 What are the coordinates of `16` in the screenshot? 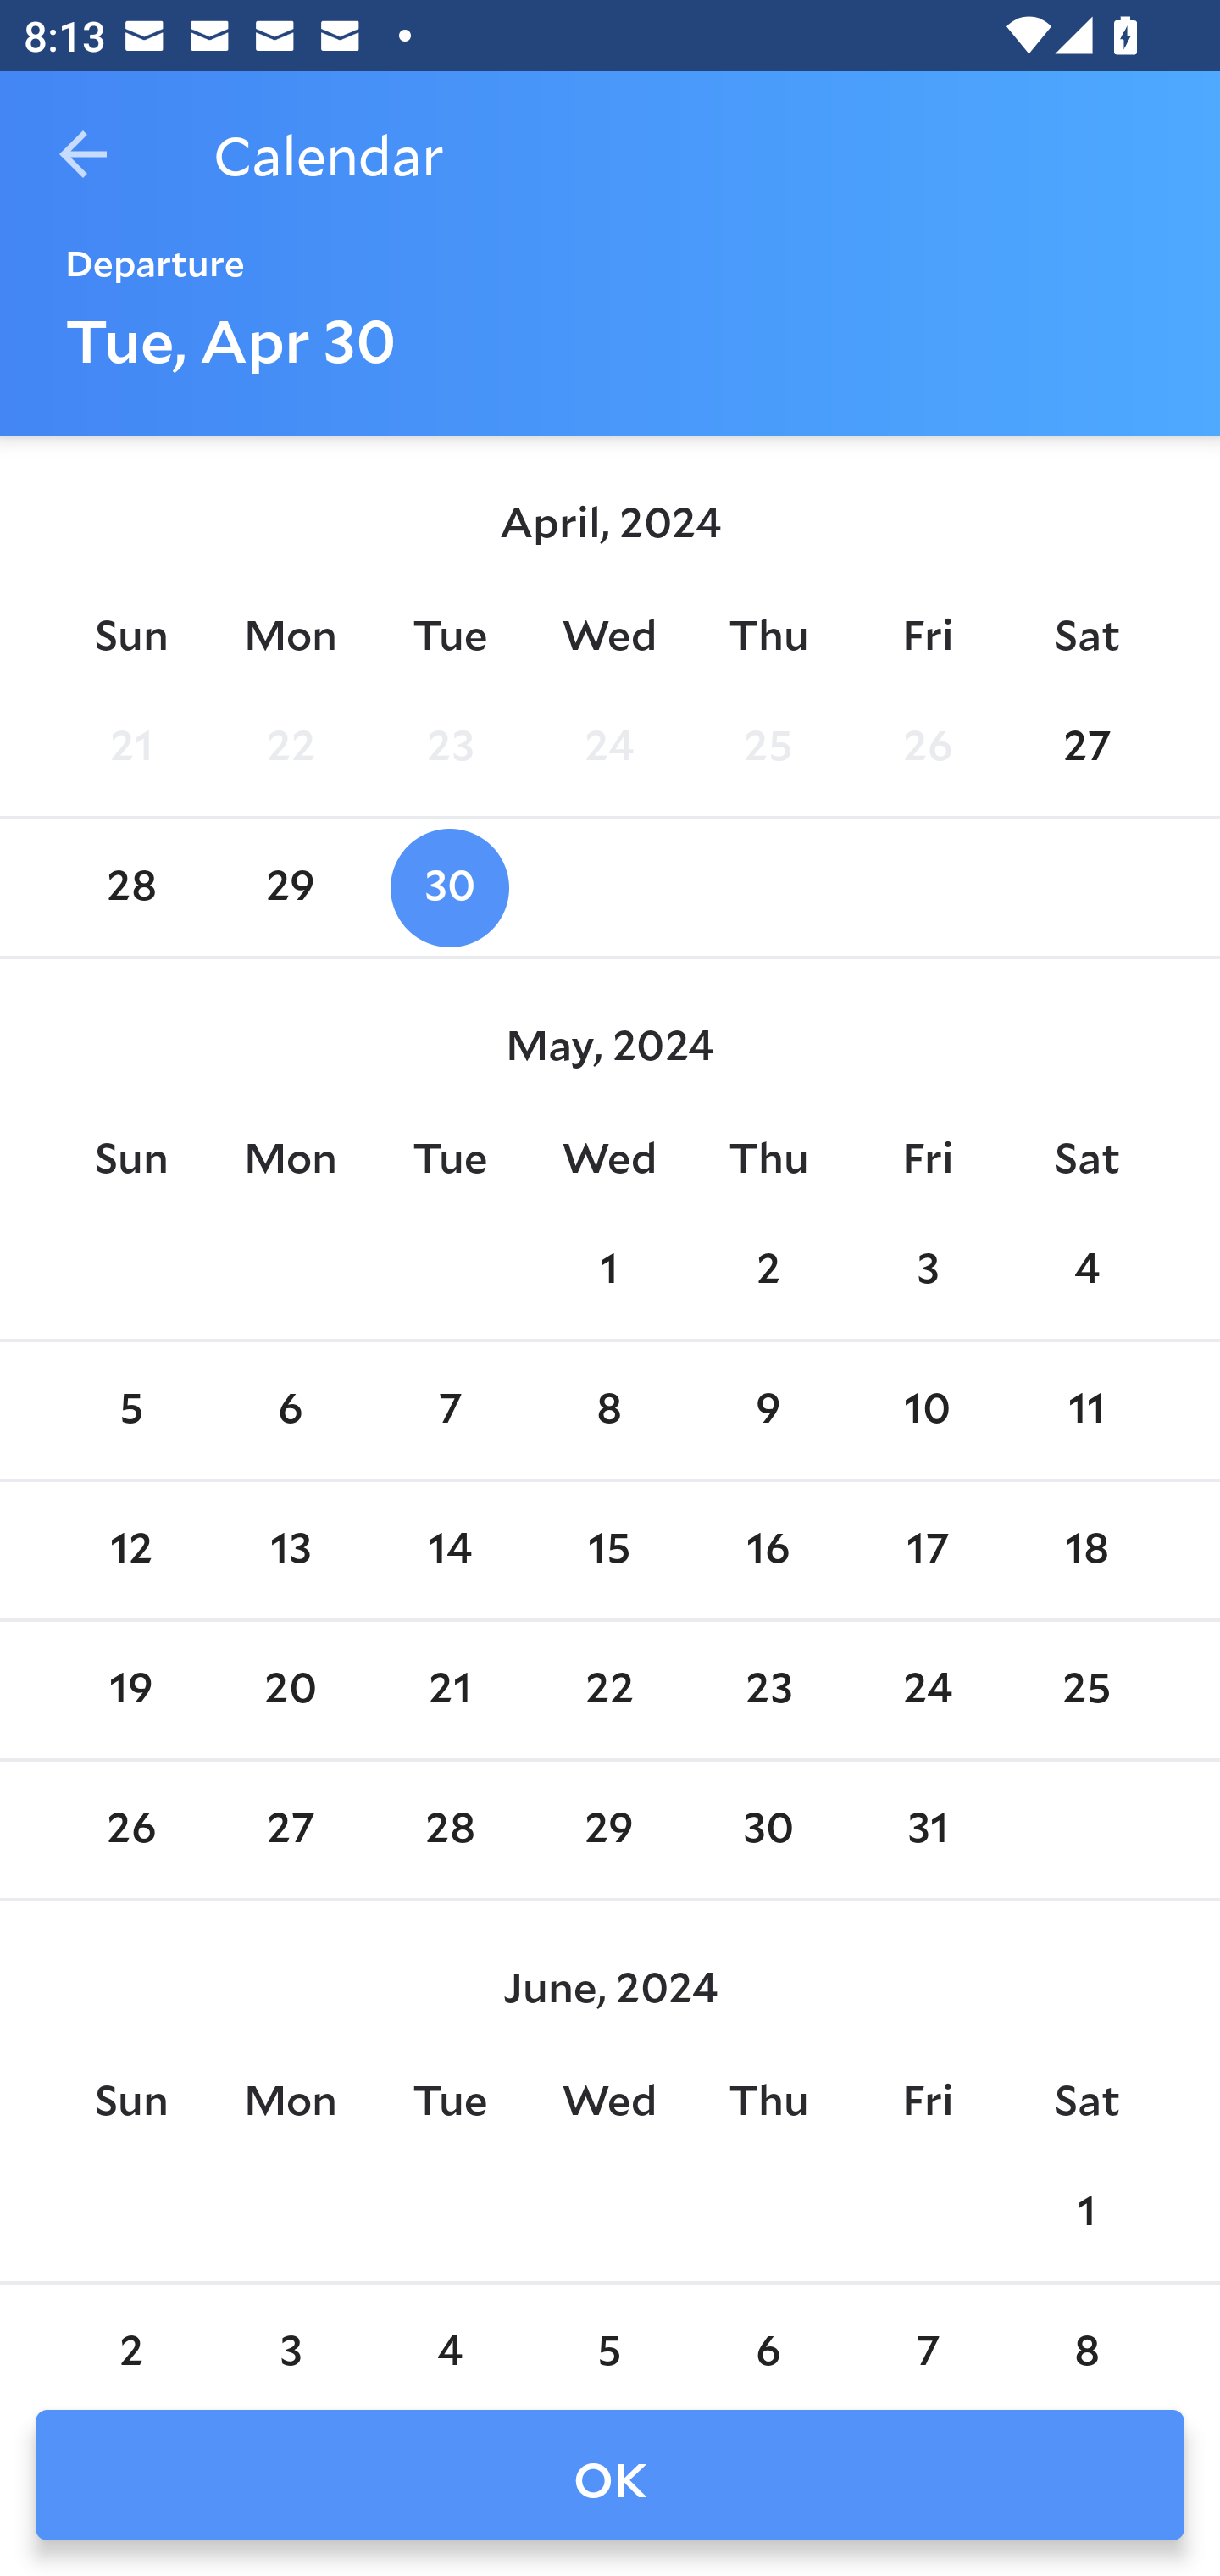 It's located at (768, 1551).